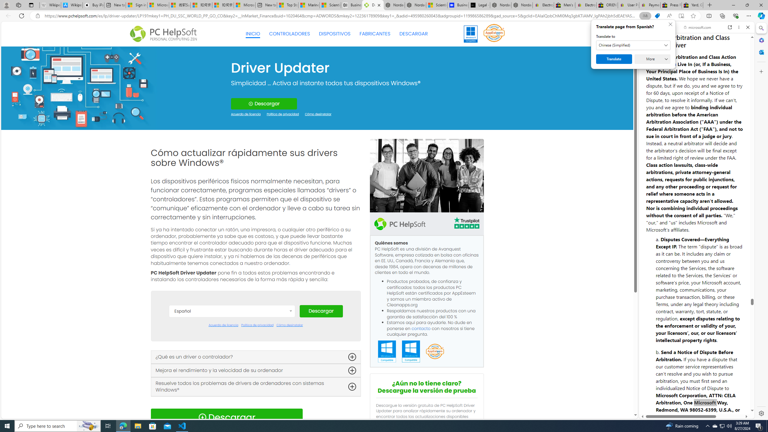 The height and width of the screenshot is (432, 768). Describe the element at coordinates (79, 88) in the screenshot. I see `Generic` at that location.